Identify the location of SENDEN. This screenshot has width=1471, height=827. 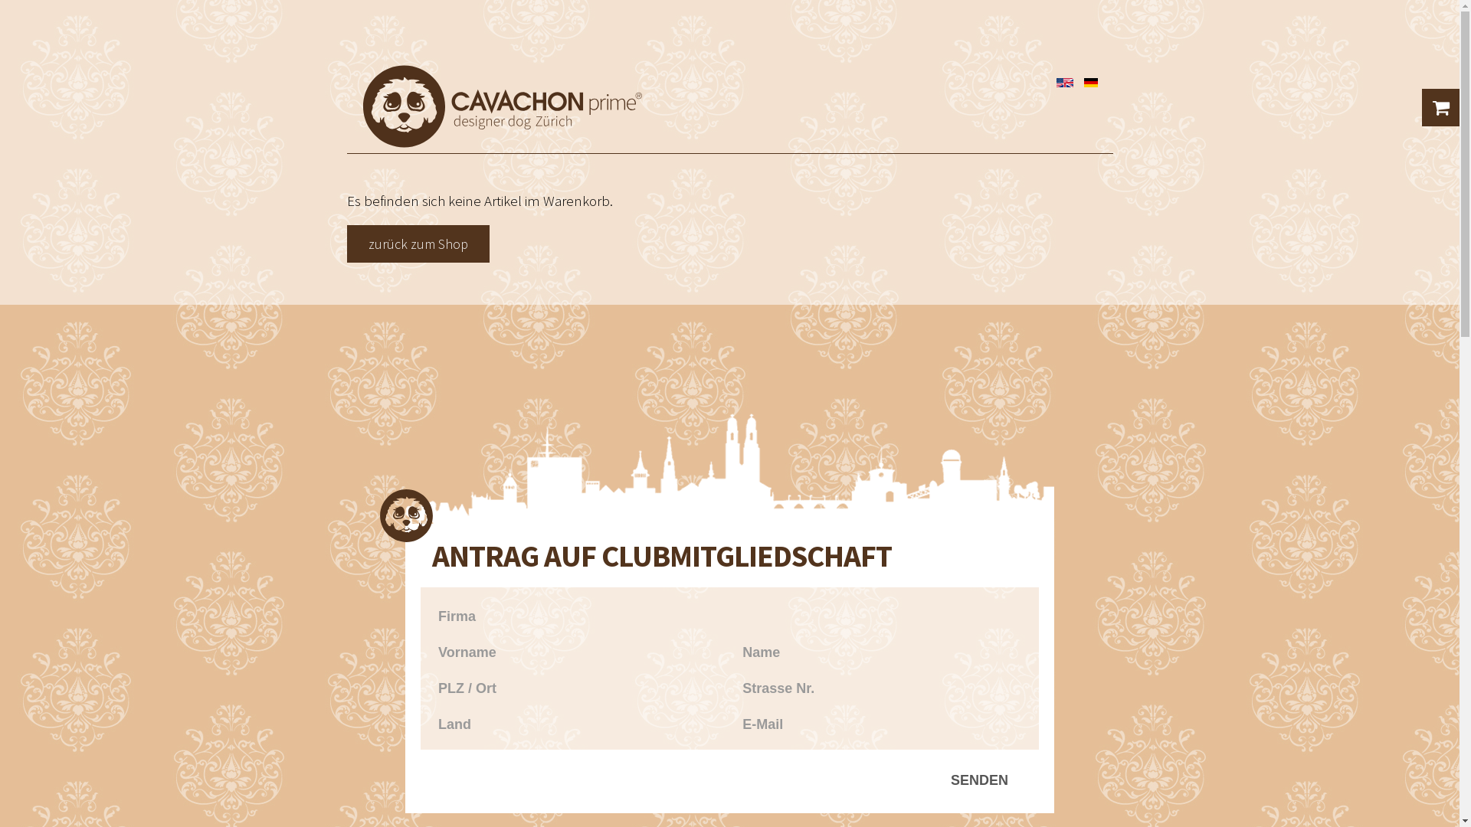
(979, 781).